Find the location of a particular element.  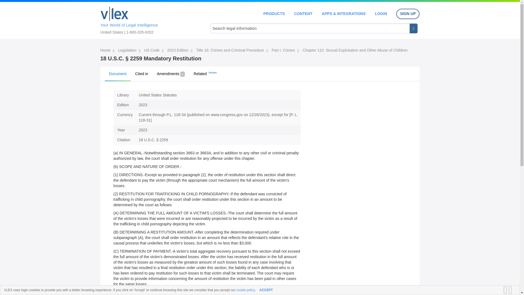

Legislation is located at coordinates (128, 50).